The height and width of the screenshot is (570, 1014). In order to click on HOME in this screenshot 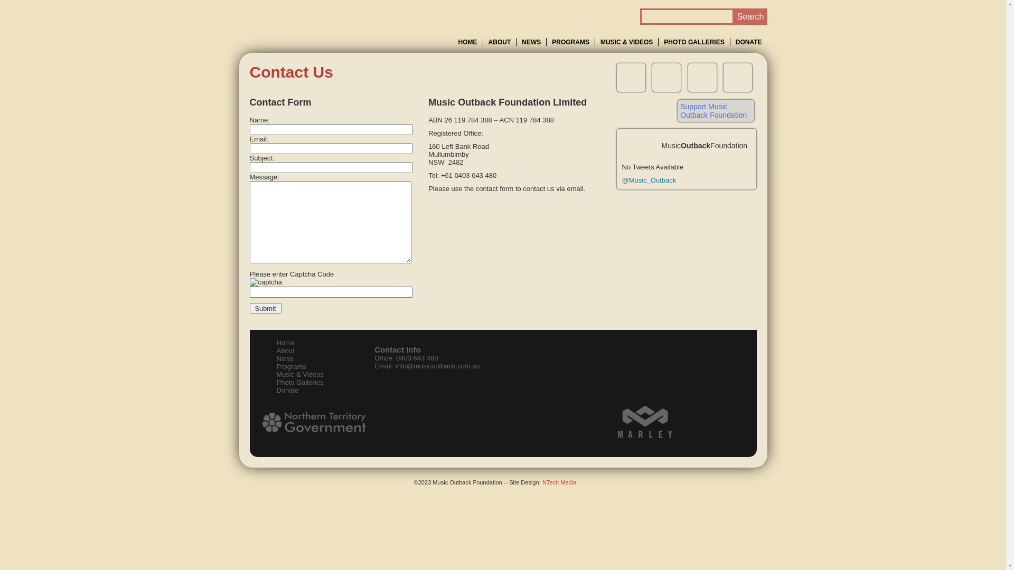, I will do `click(468, 42)`.